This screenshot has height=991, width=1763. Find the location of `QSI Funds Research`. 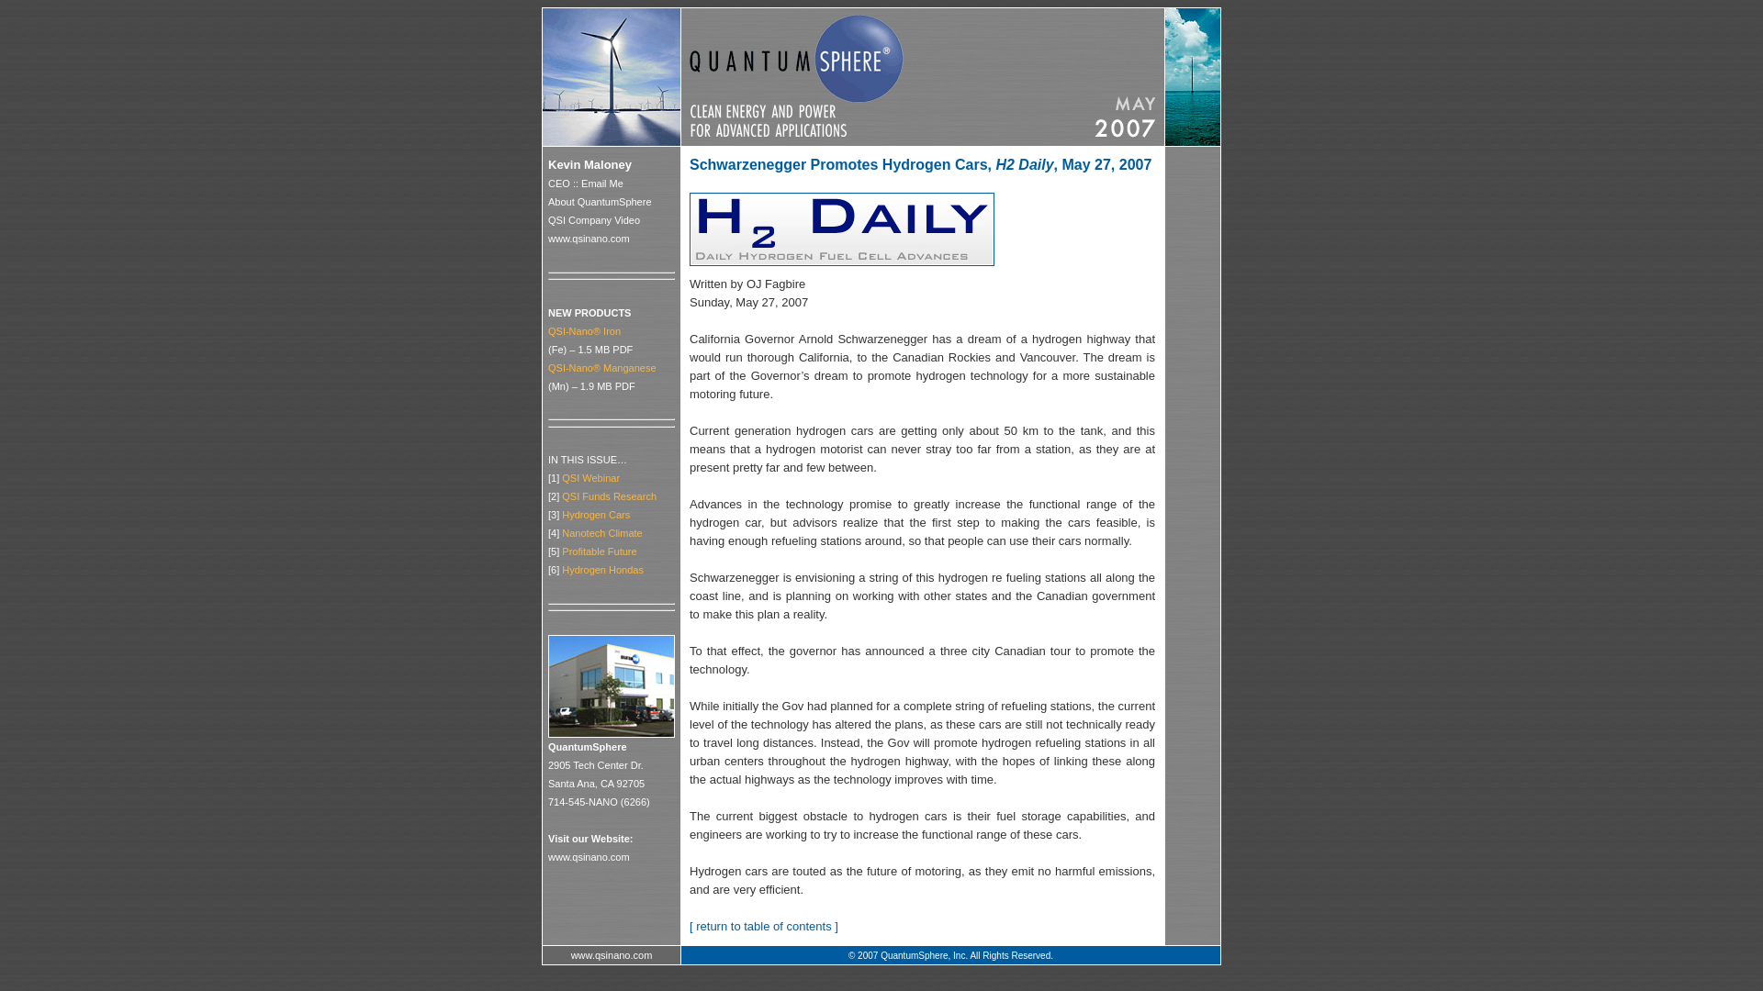

QSI Funds Research is located at coordinates (609, 495).